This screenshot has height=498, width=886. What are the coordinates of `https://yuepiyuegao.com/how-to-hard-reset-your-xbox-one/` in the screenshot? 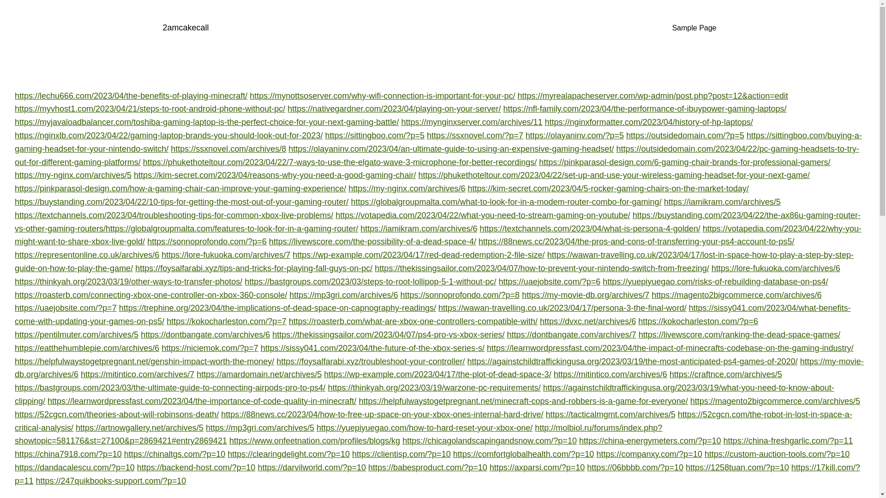 It's located at (425, 428).